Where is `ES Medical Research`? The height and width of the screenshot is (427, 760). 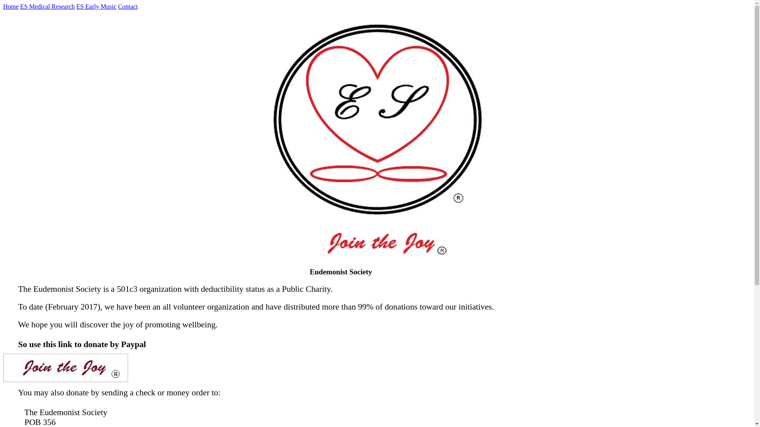
ES Medical Research is located at coordinates (47, 6).